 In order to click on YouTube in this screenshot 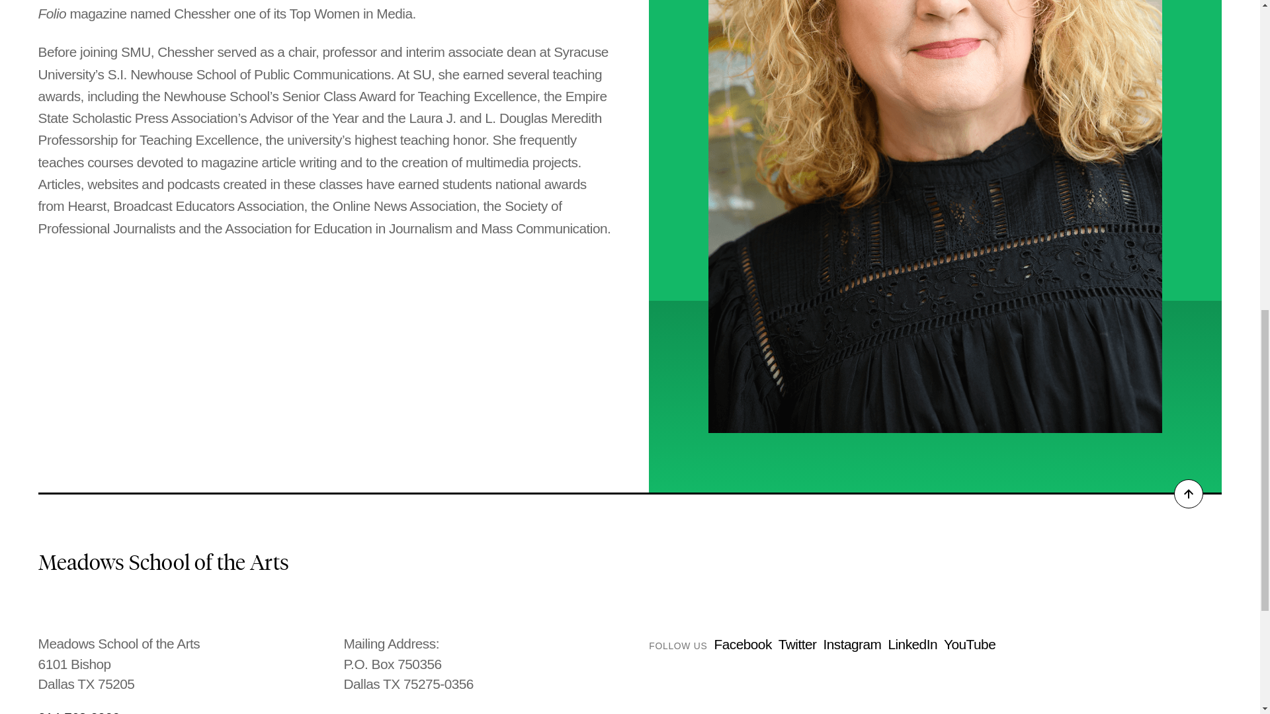, I will do `click(970, 644)`.